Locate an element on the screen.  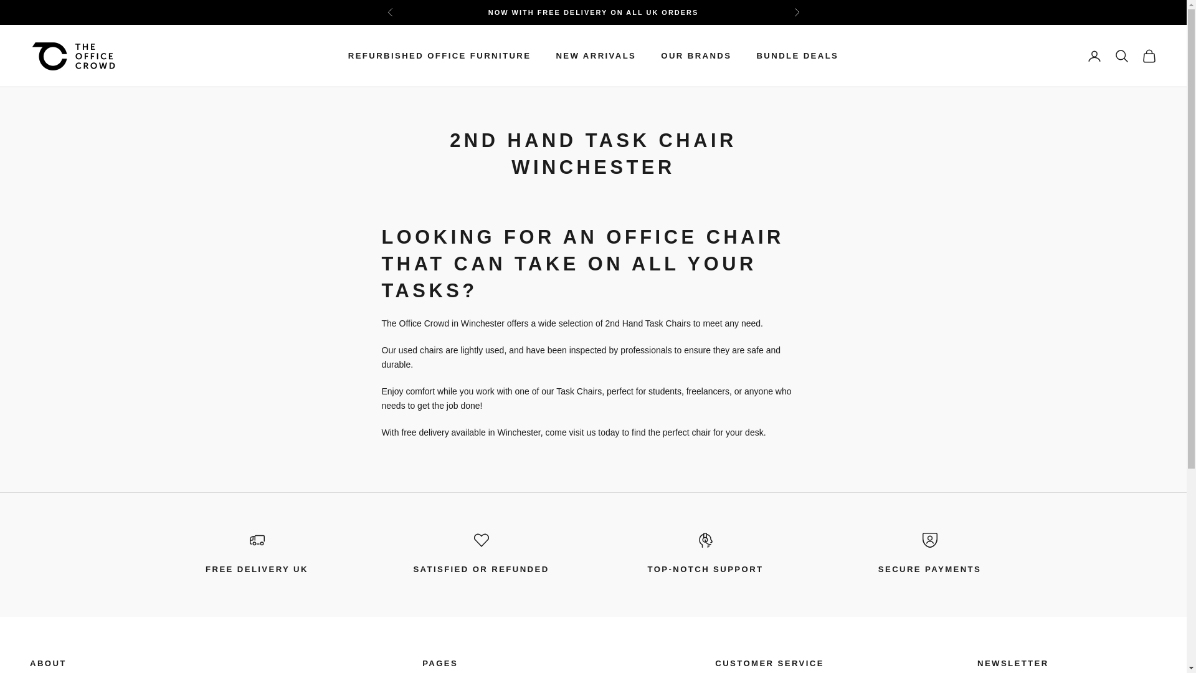
The Office Crowd is located at coordinates (74, 56).